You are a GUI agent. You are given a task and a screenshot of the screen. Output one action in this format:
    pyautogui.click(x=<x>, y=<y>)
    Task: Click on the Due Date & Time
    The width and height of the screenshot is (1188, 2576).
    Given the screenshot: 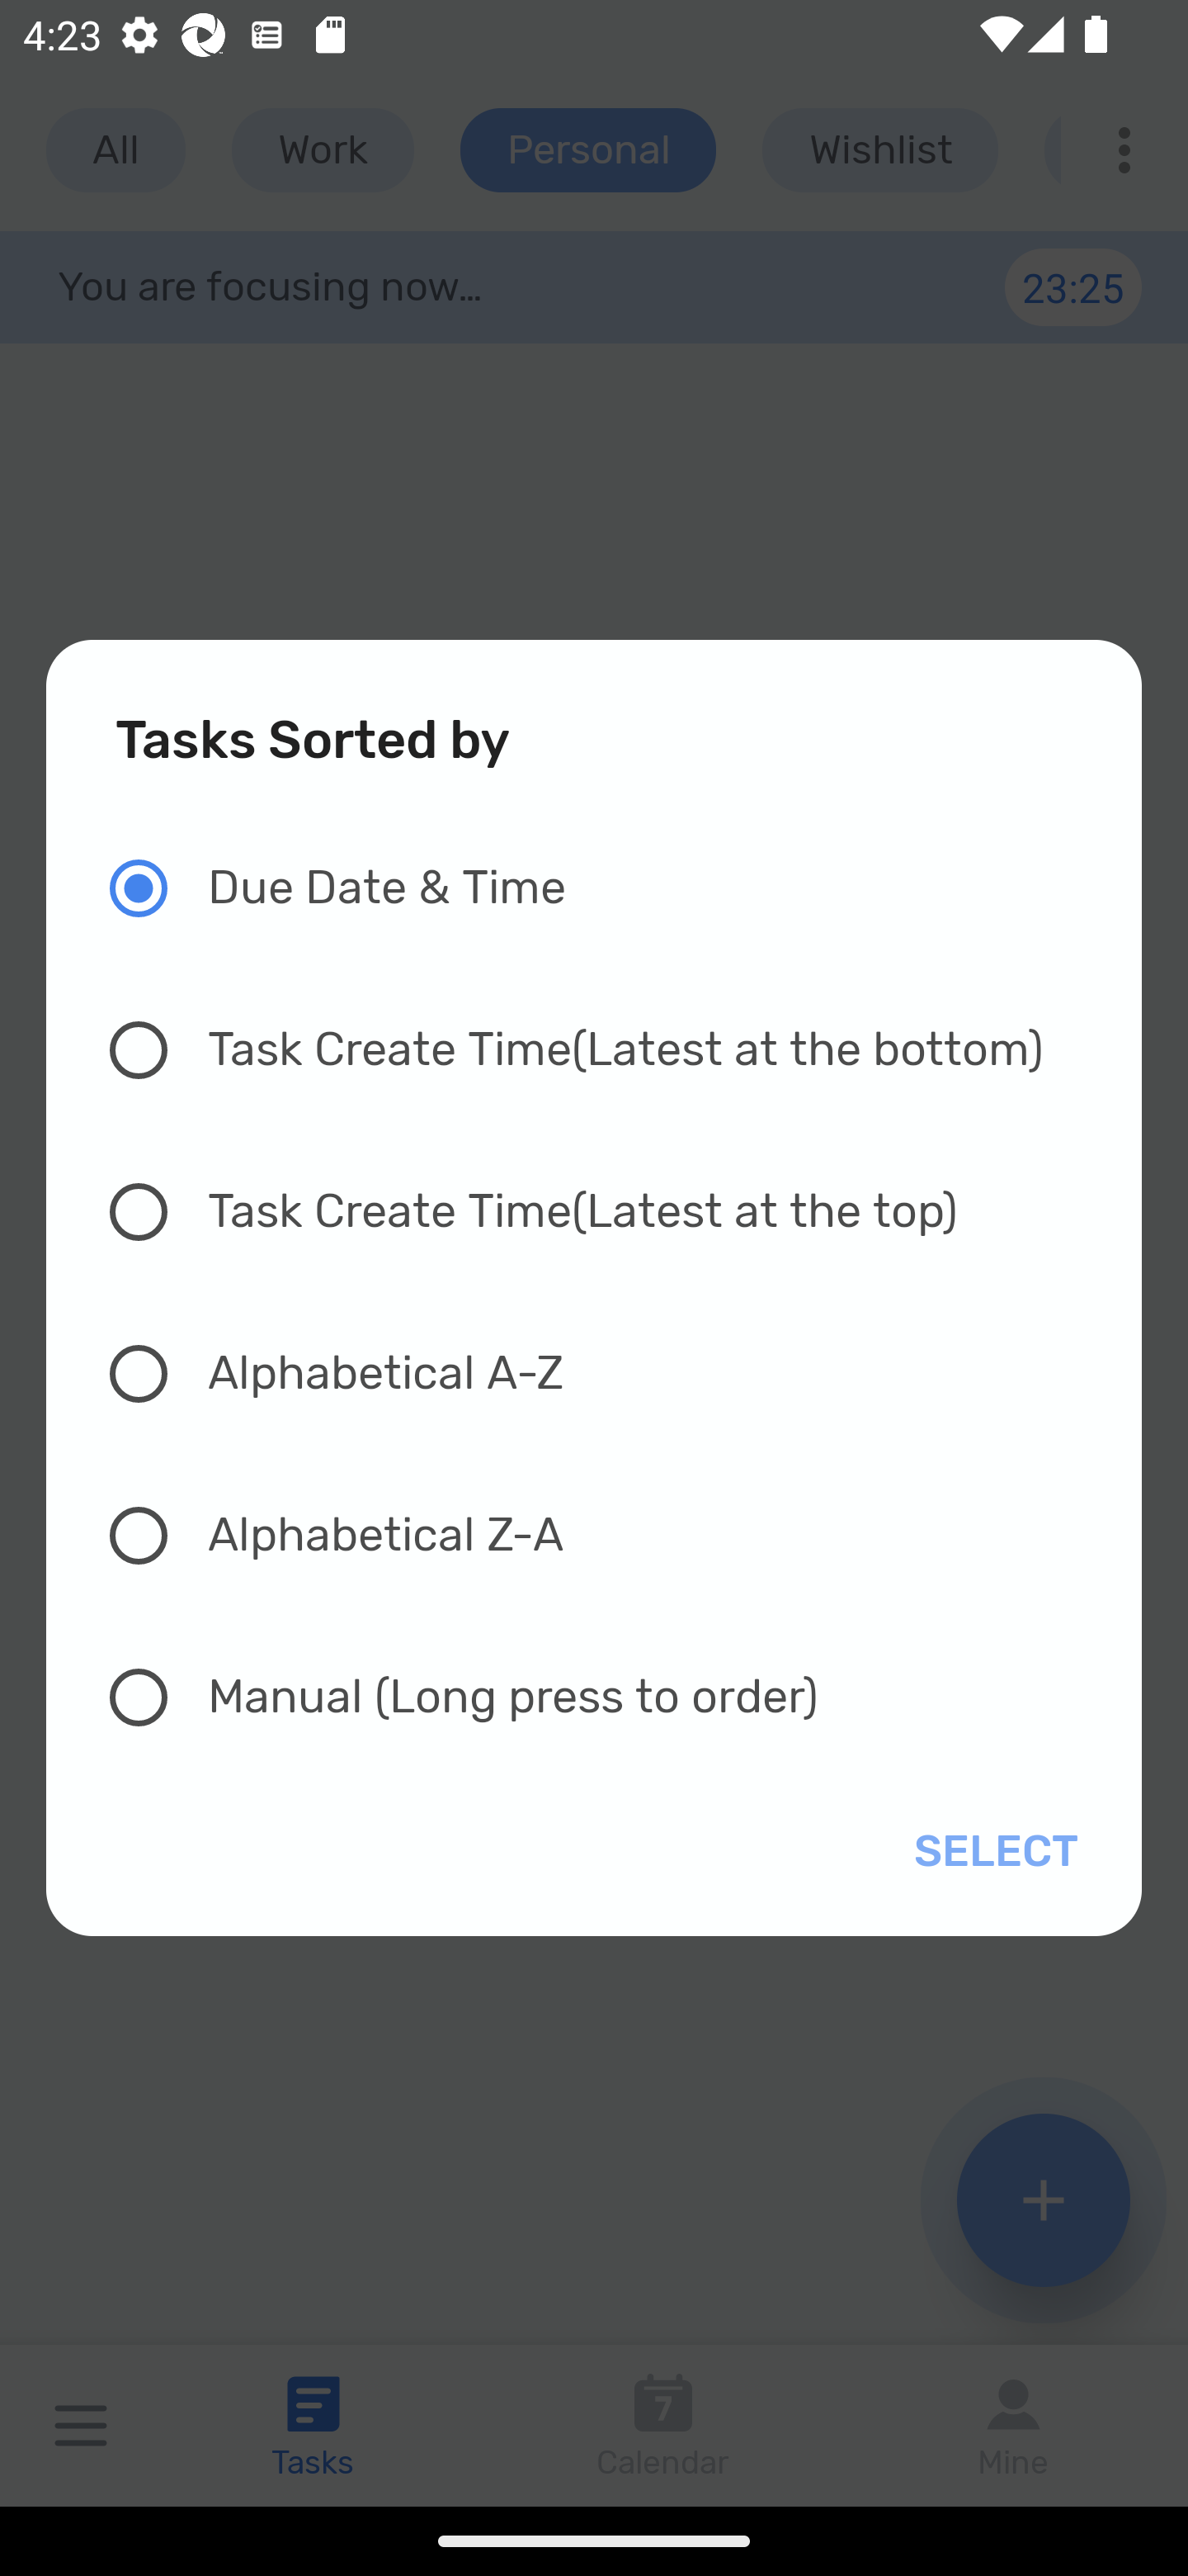 What is the action you would take?
    pyautogui.click(x=610, y=888)
    